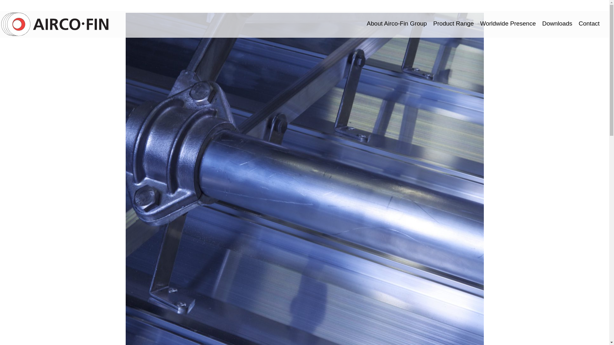 The height and width of the screenshot is (345, 614). What do you see at coordinates (397, 24) in the screenshot?
I see `About Airco-Fin Group` at bounding box center [397, 24].